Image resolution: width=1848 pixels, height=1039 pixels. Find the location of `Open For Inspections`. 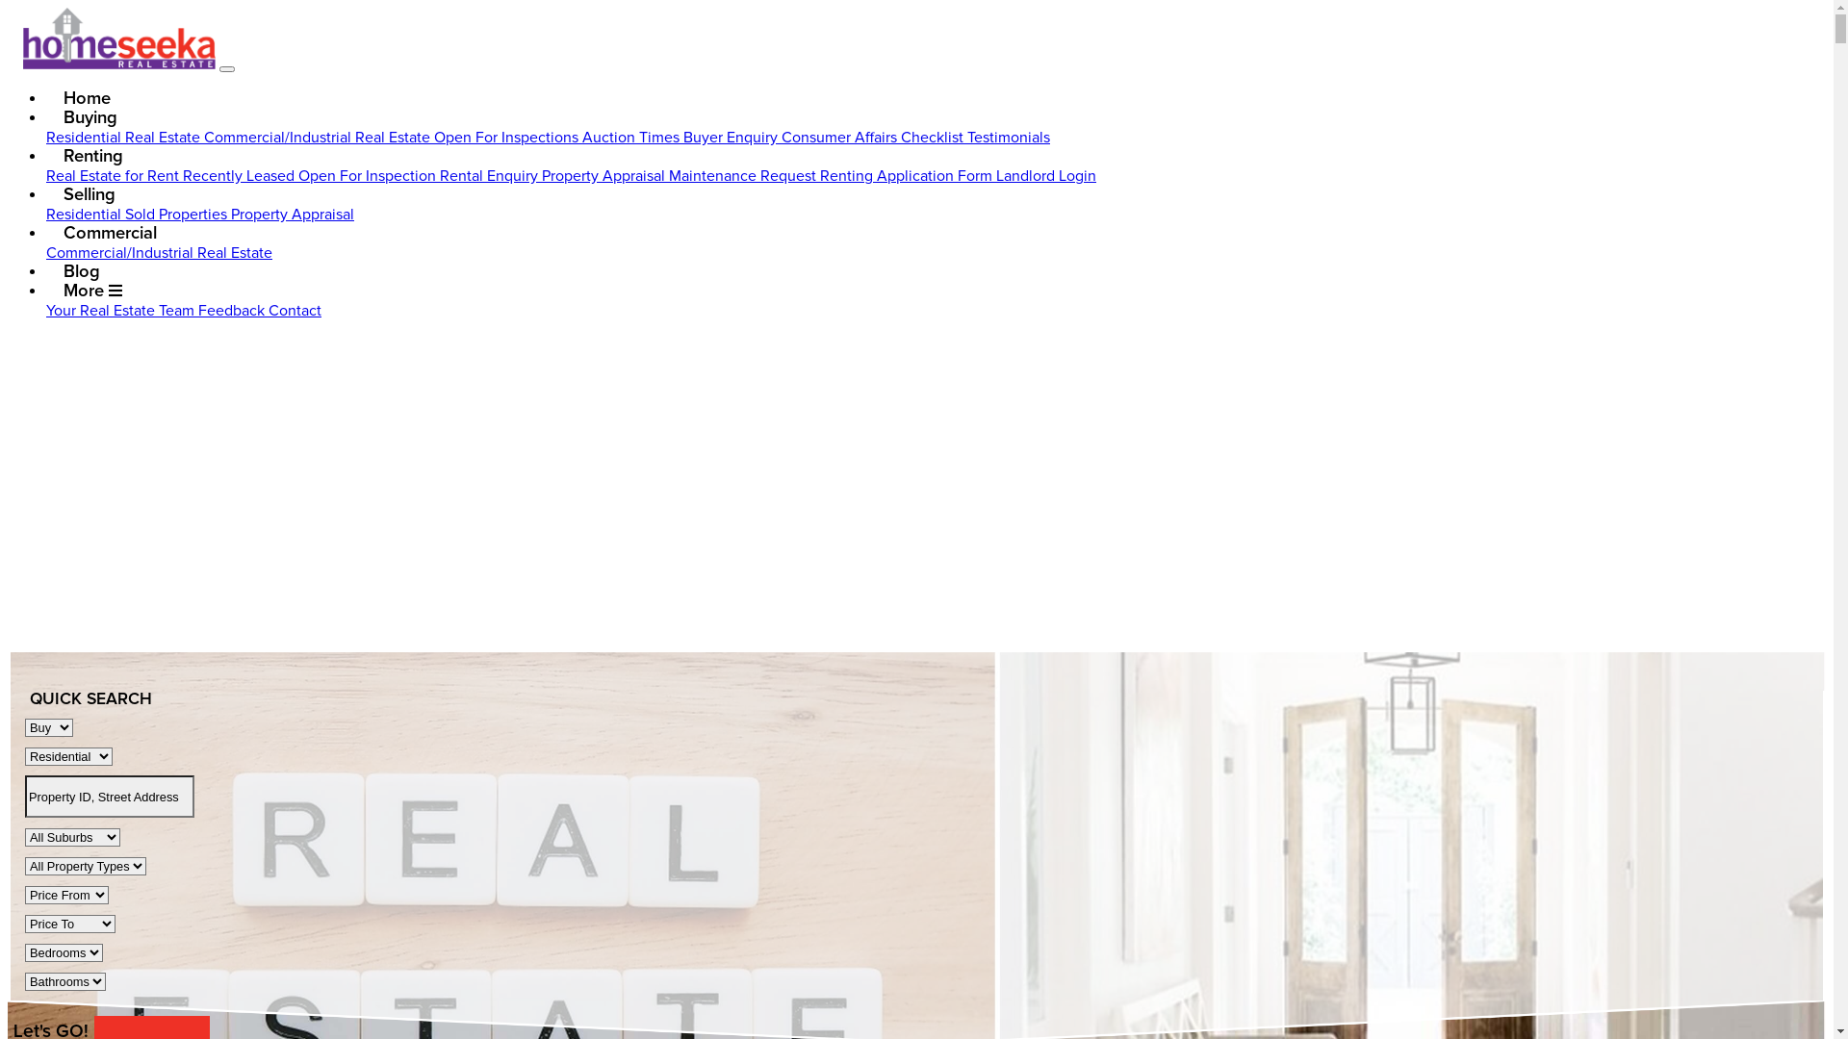

Open For Inspections is located at coordinates (508, 138).